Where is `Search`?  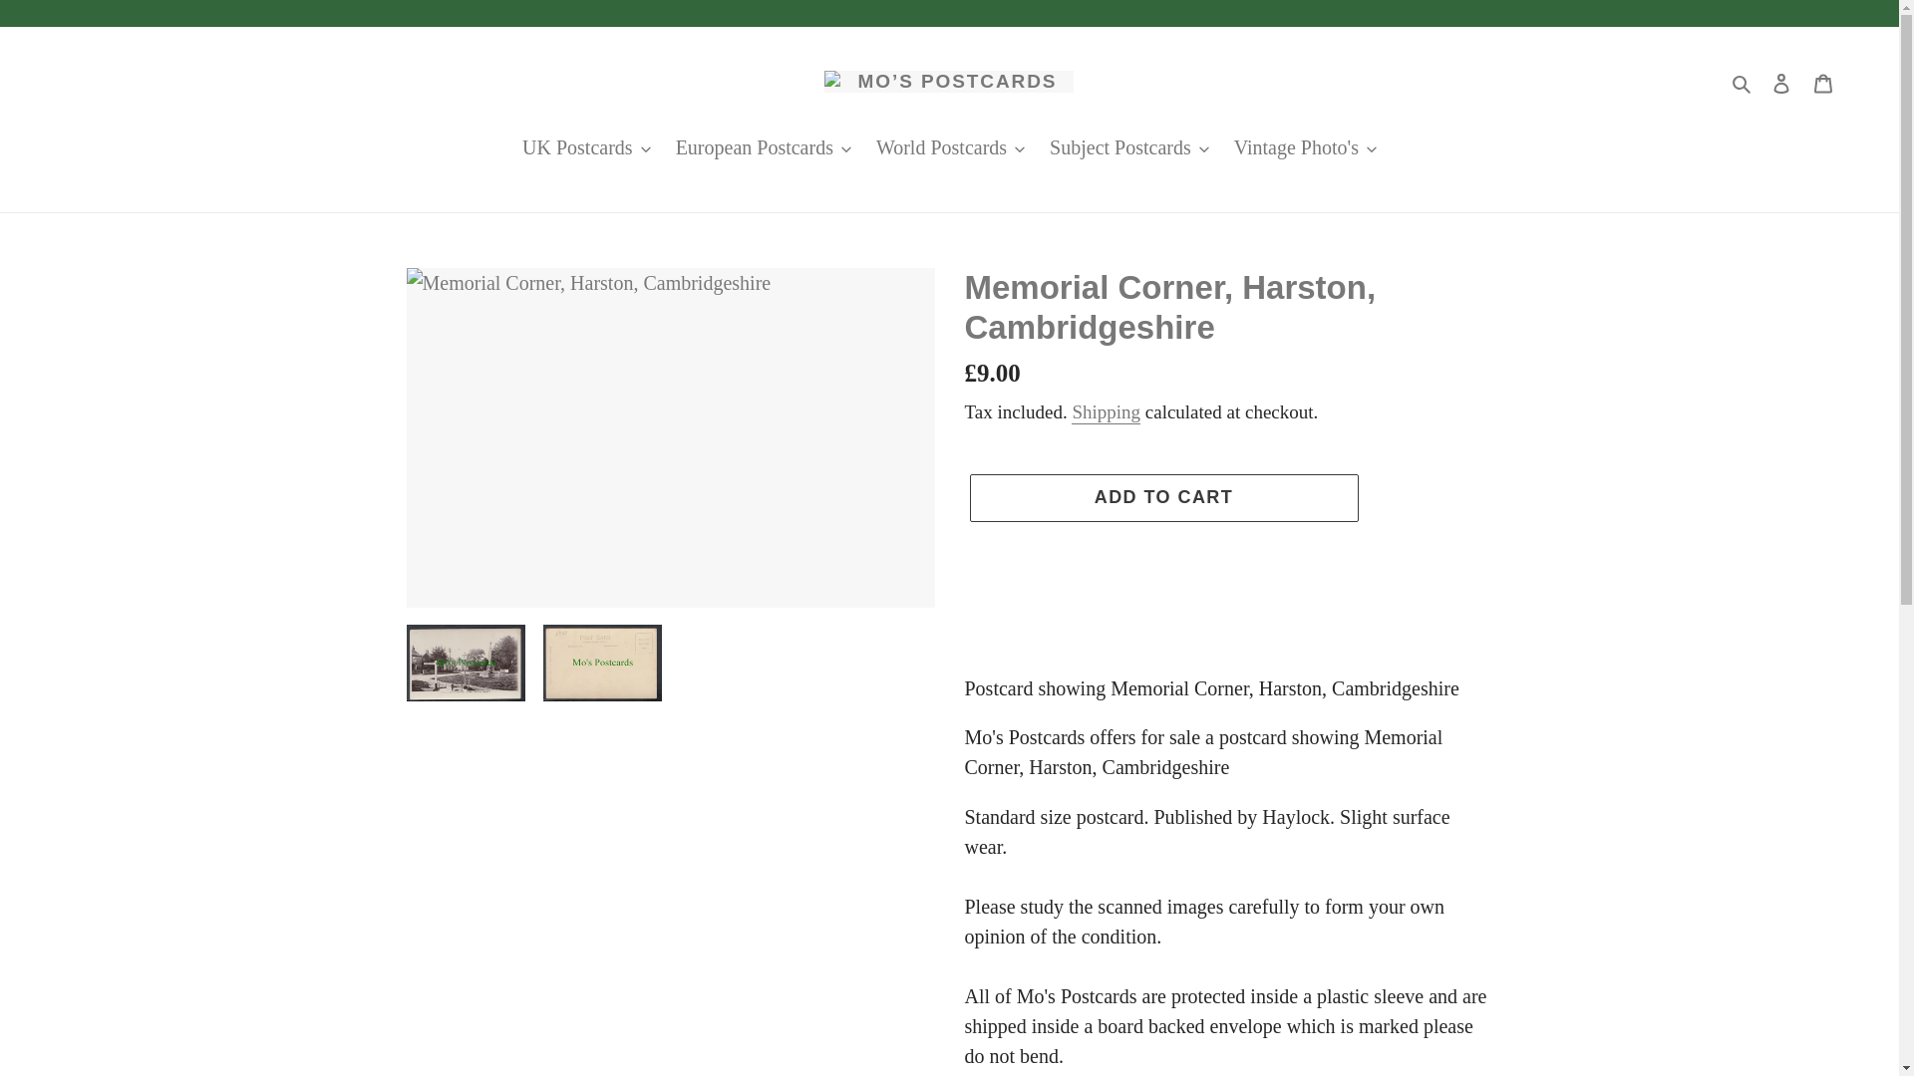 Search is located at coordinates (1743, 82).